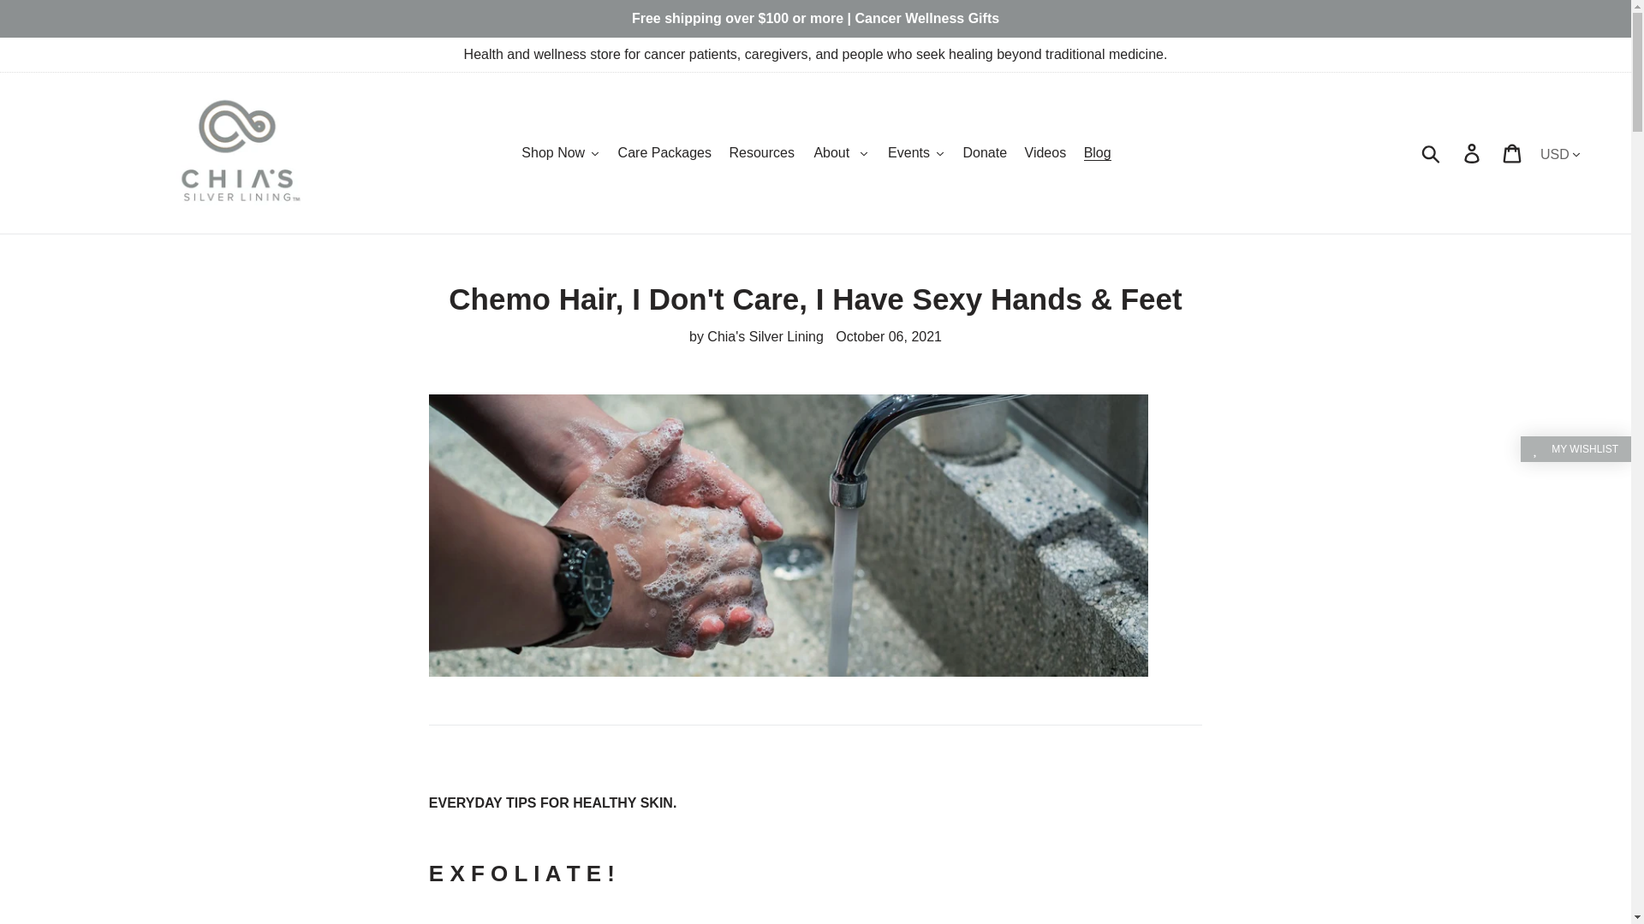 This screenshot has height=924, width=1644. What do you see at coordinates (1097, 153) in the screenshot?
I see `Blog` at bounding box center [1097, 153].